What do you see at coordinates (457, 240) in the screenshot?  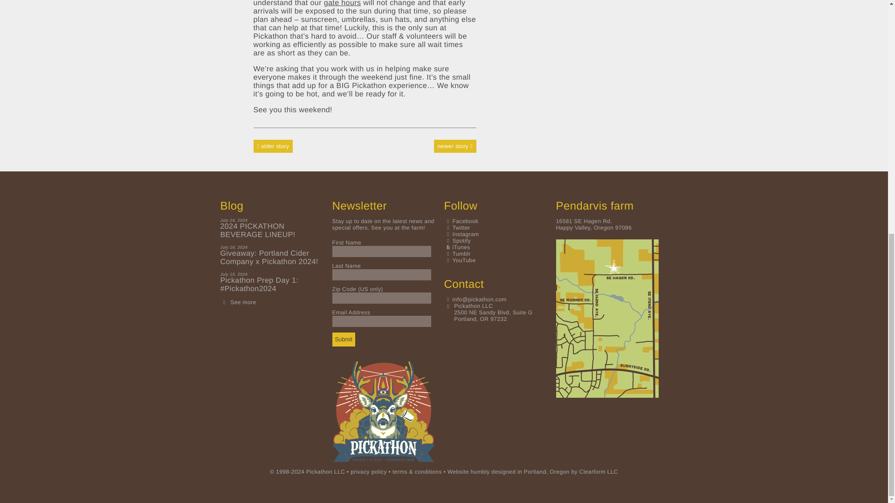 I see `Spotify` at bounding box center [457, 240].